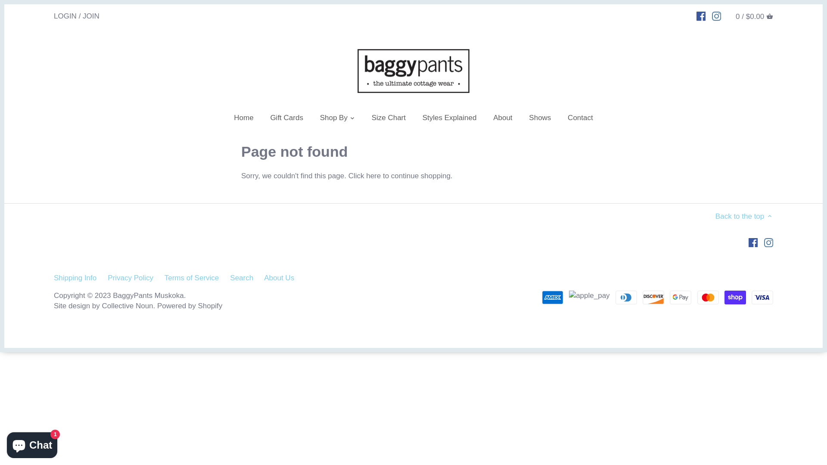  Describe the element at coordinates (450, 119) in the screenshot. I see `Styles Explained` at that location.